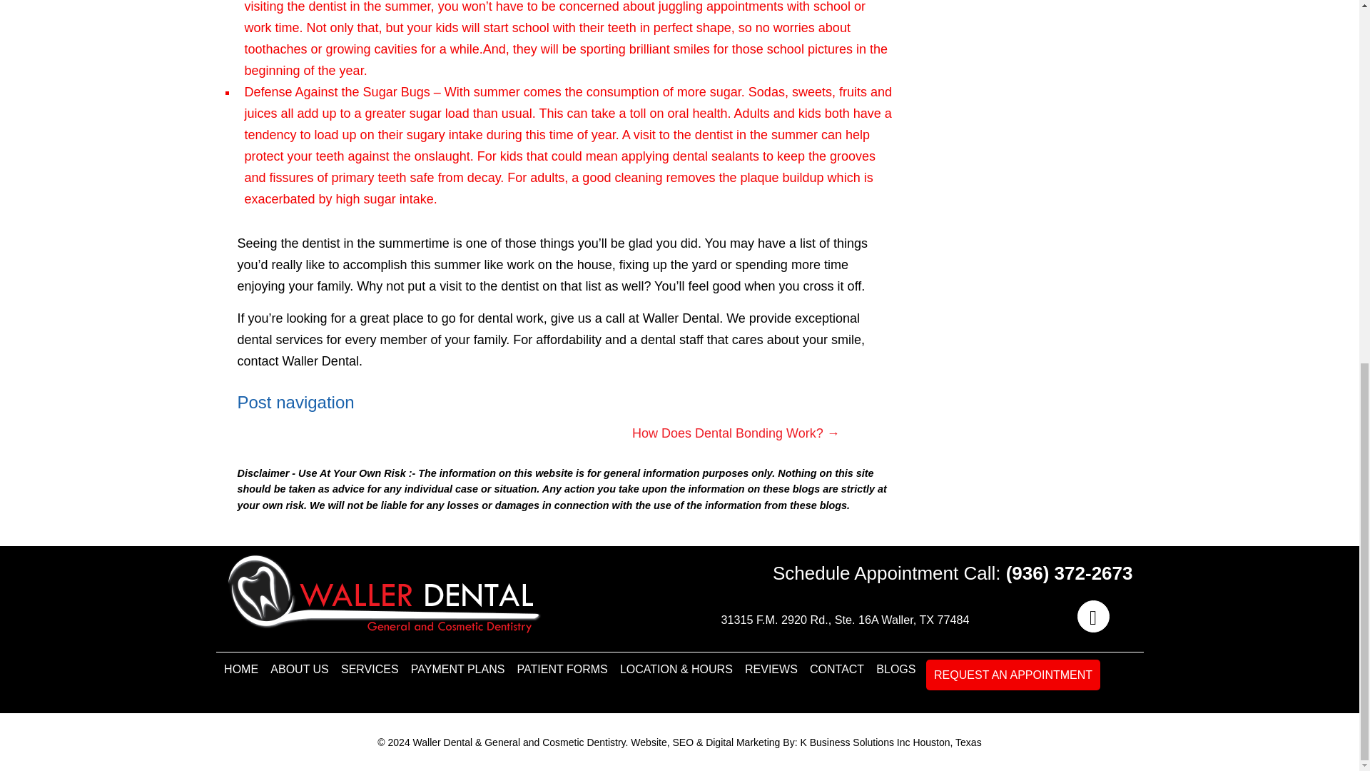 Image resolution: width=1370 pixels, height=771 pixels. I want to click on REVIEWS, so click(771, 667).